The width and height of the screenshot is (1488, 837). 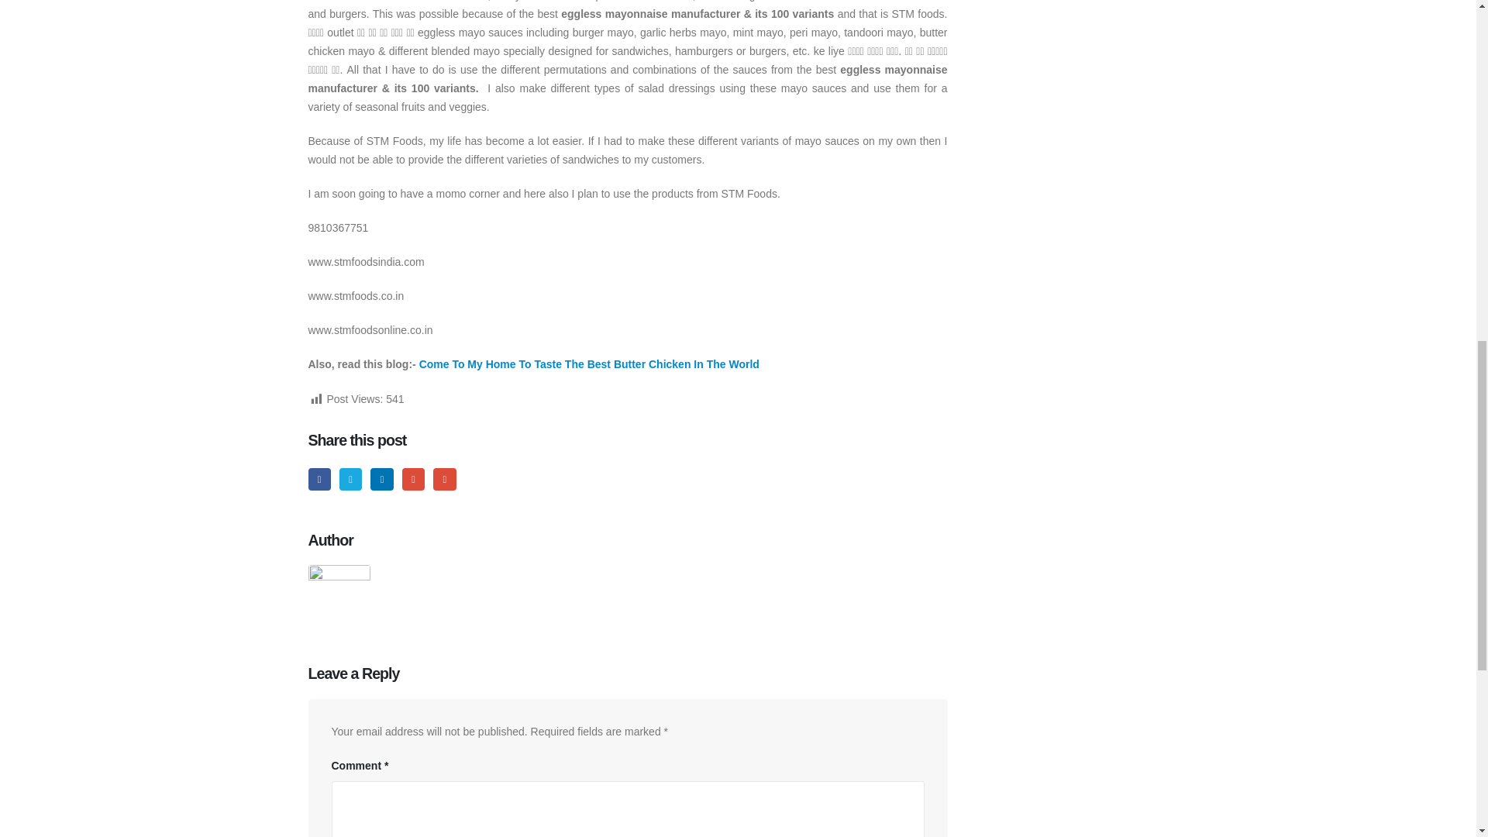 I want to click on LinkedIn, so click(x=381, y=479).